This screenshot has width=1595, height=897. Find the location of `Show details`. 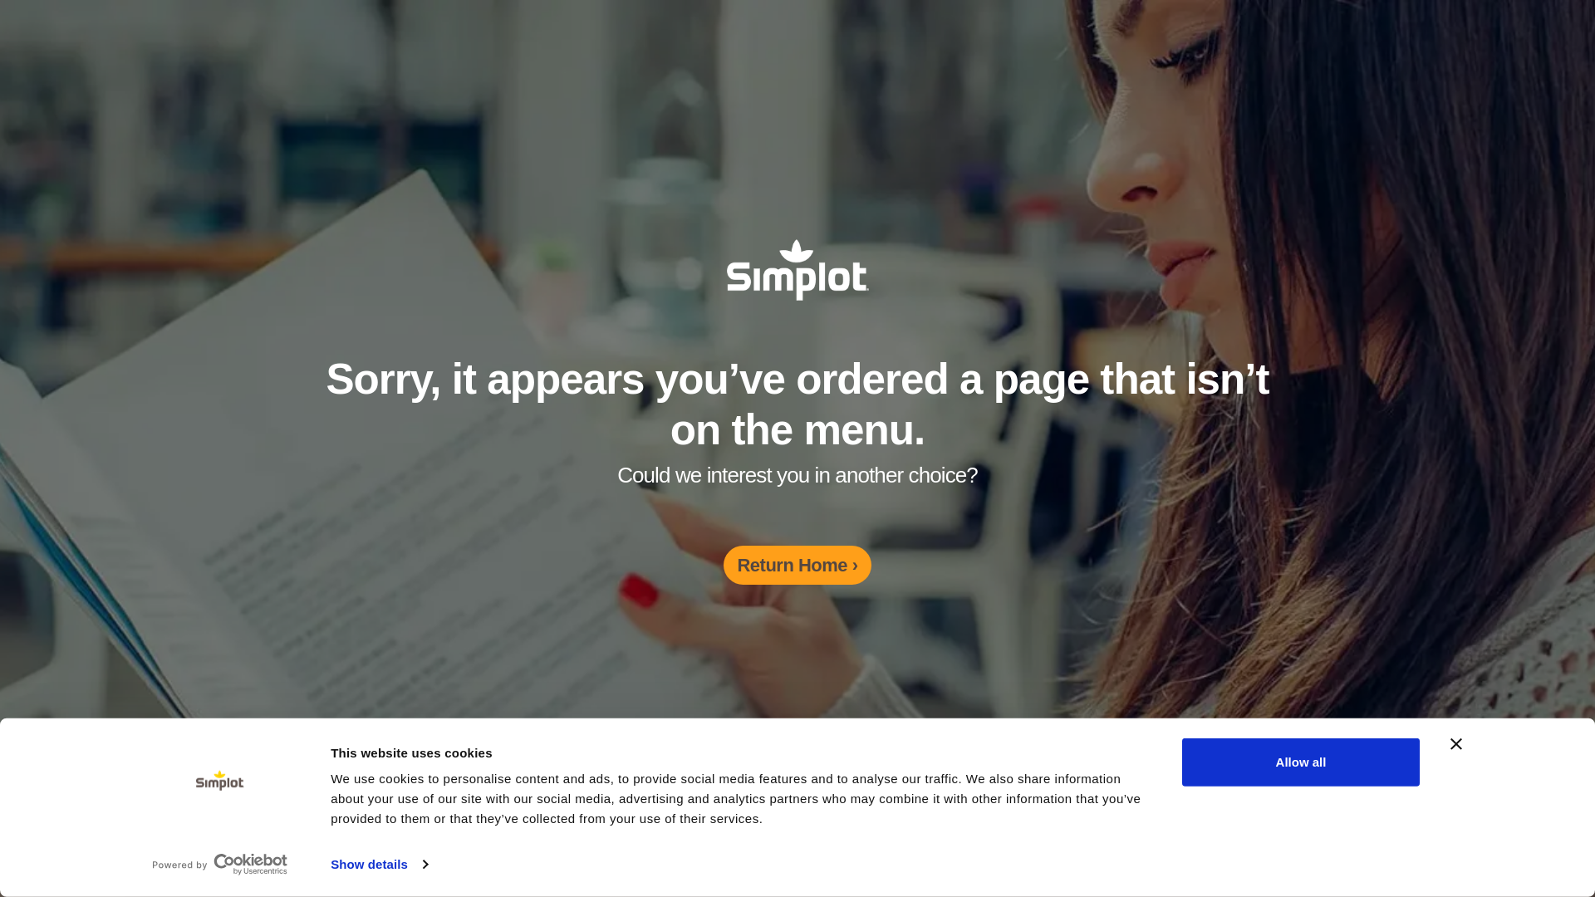

Show details is located at coordinates (379, 865).